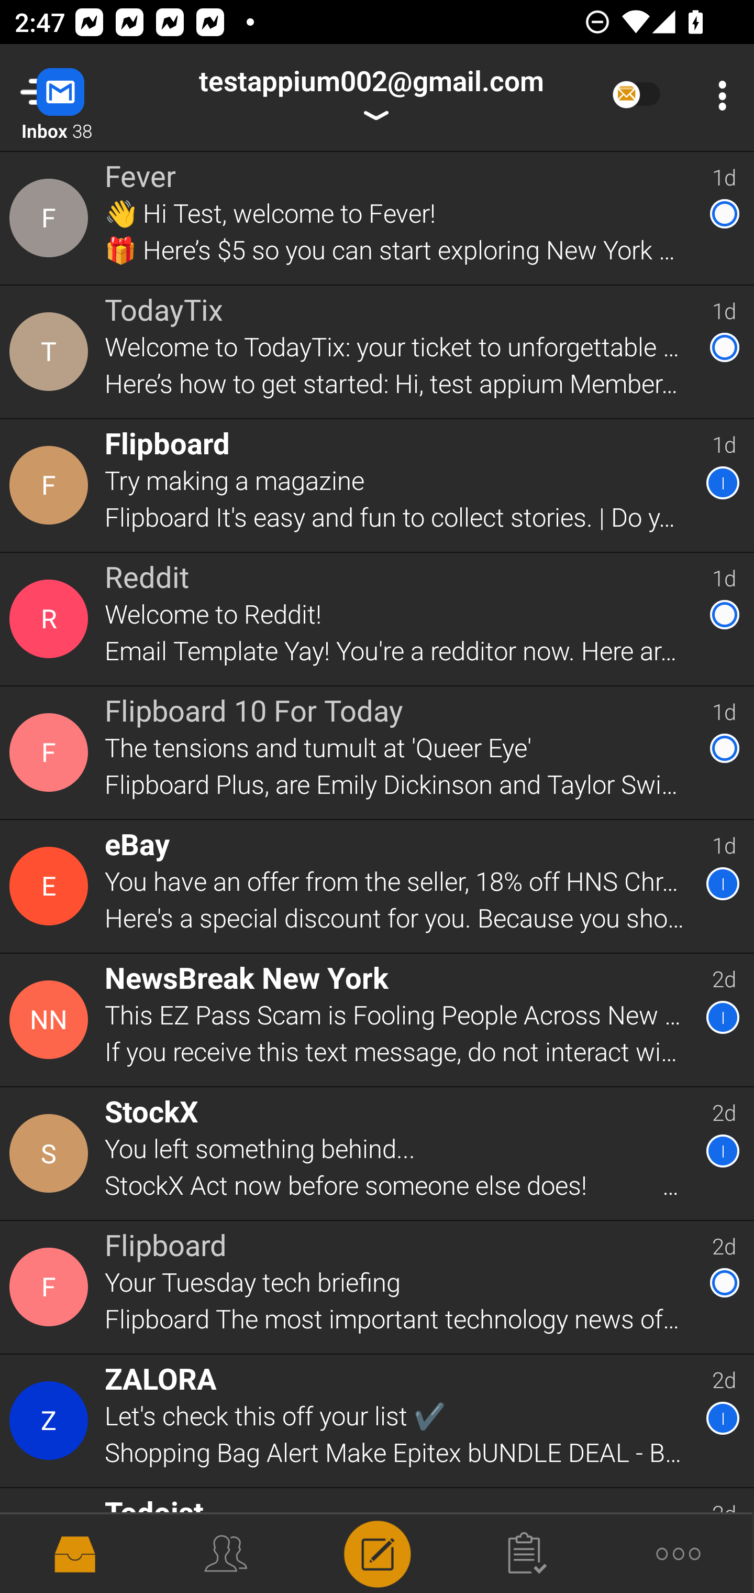 This screenshot has height=1593, width=754. What do you see at coordinates (83, 95) in the screenshot?
I see `Navigate up` at bounding box center [83, 95].